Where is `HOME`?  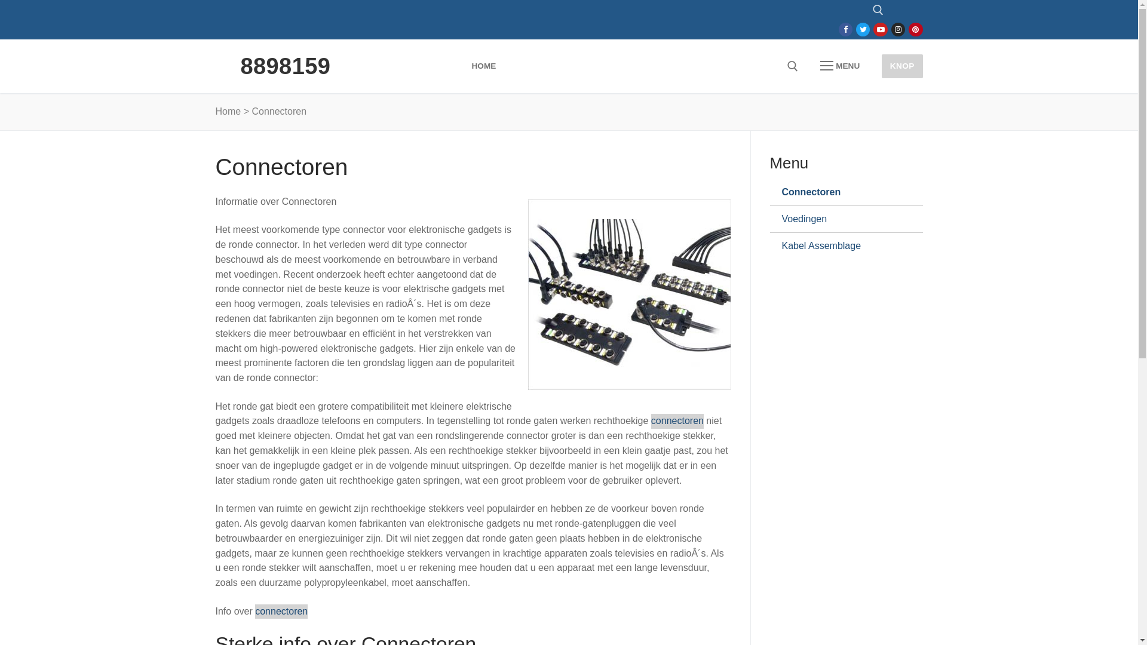
HOME is located at coordinates (484, 66).